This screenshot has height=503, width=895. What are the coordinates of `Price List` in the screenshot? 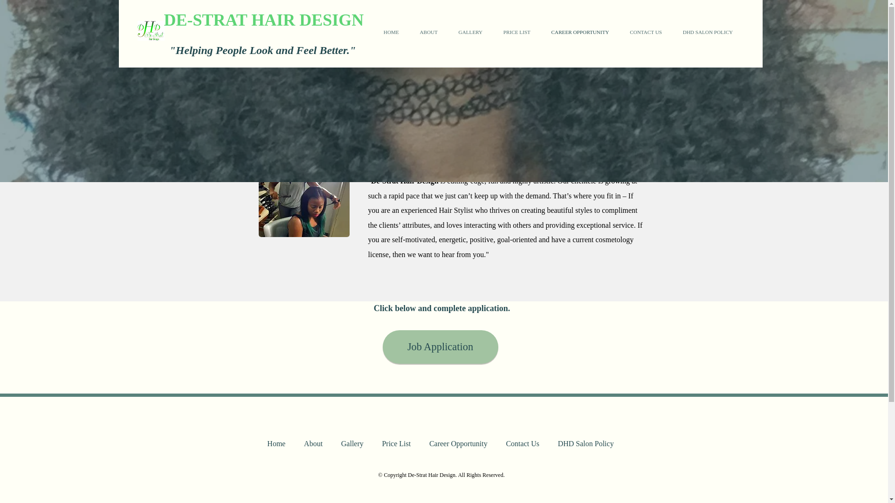 It's located at (396, 444).